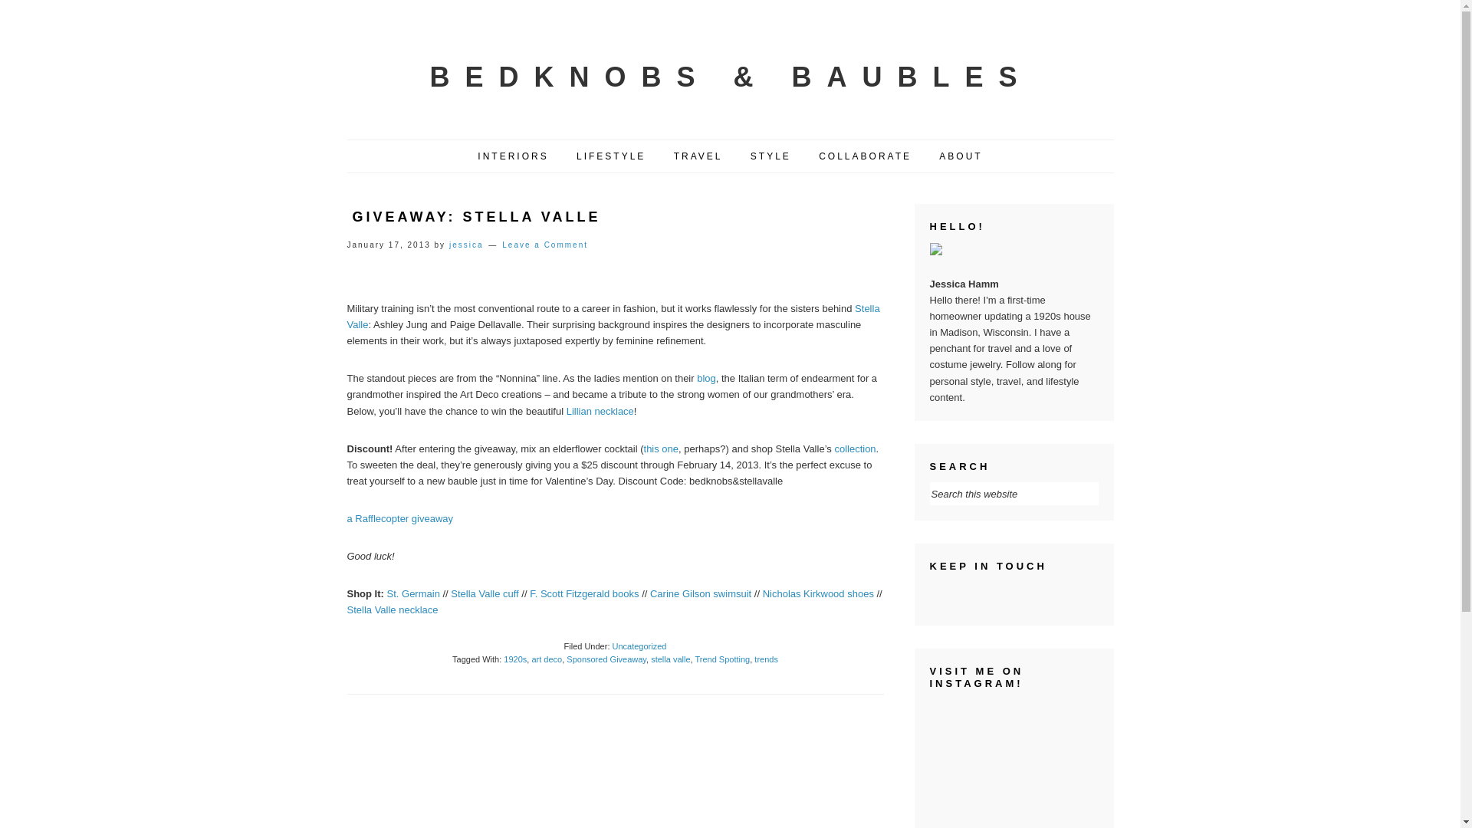  Describe the element at coordinates (639, 646) in the screenshot. I see `Uncategorized` at that location.